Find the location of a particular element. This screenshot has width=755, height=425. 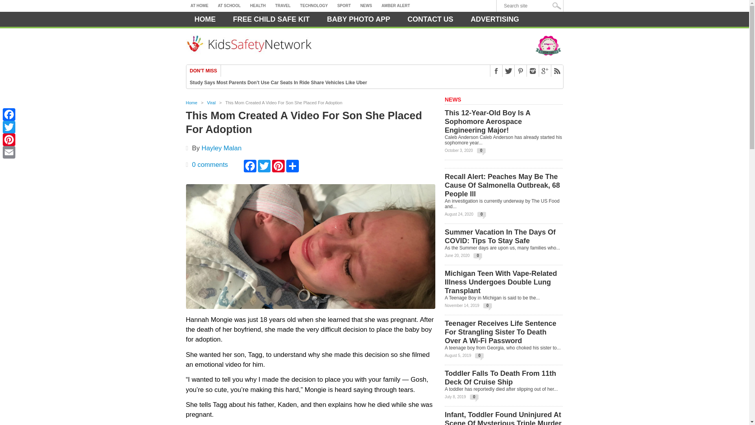

Home is located at coordinates (205, 19).